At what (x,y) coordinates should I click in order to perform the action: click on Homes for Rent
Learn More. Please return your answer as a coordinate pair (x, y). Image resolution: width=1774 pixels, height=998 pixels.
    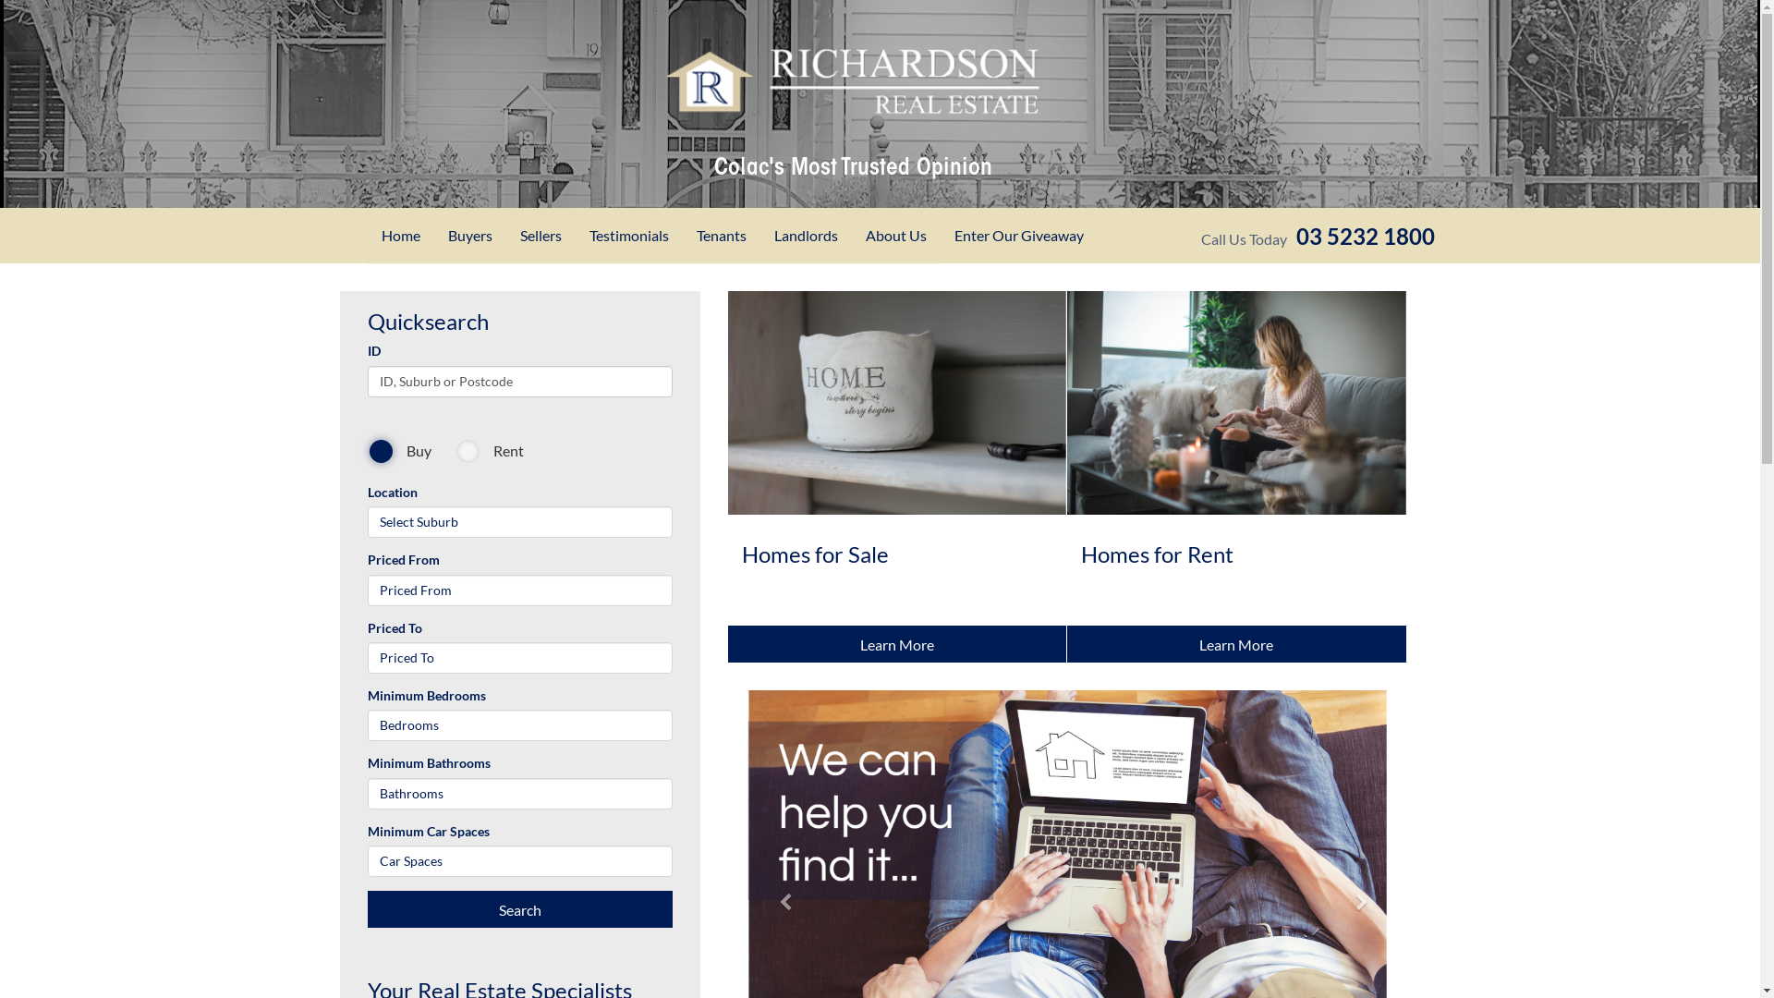
    Looking at the image, I should click on (1236, 477).